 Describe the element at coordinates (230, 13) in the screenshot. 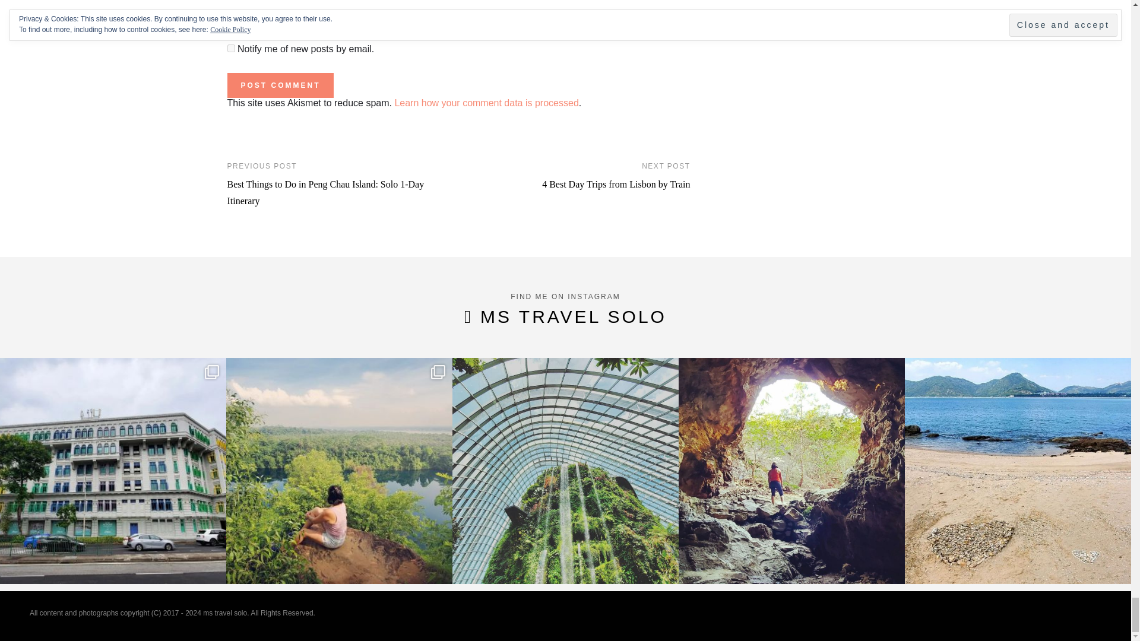

I see `yes` at that location.